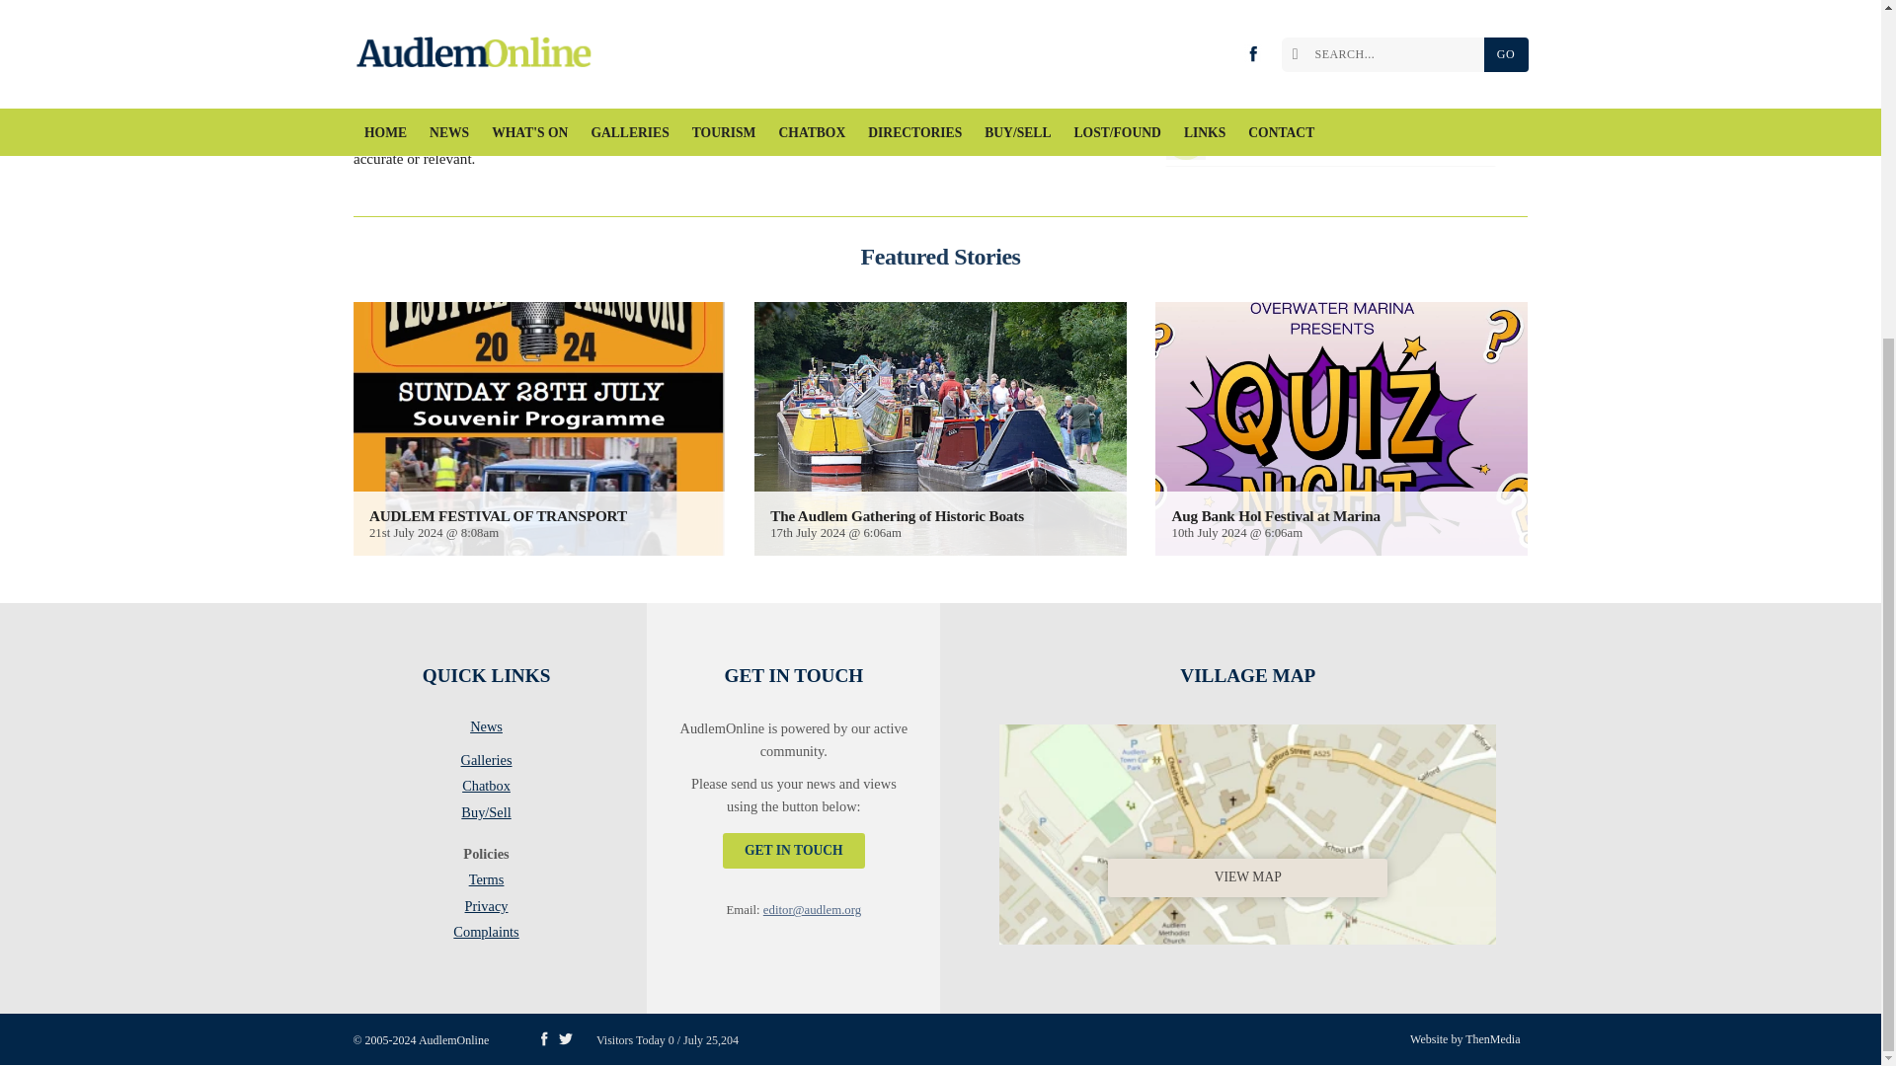  I want to click on Chatbox, so click(486, 790).